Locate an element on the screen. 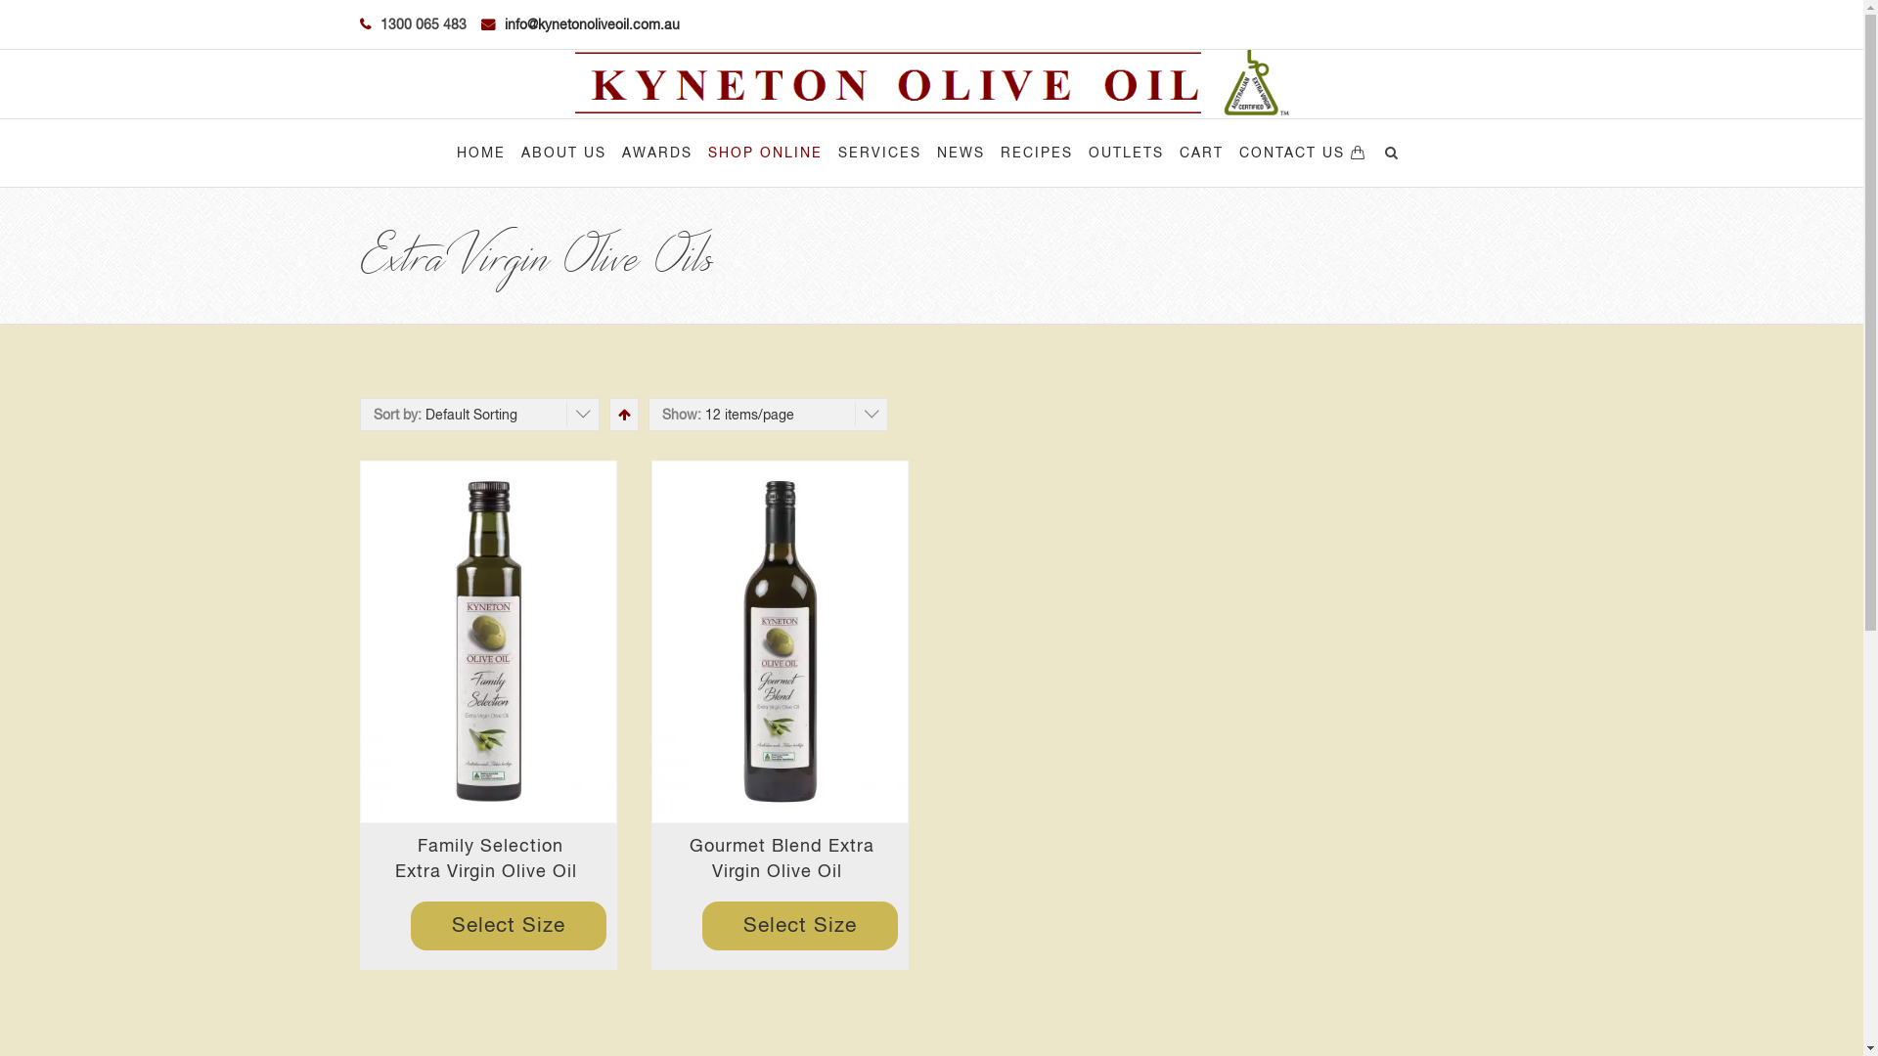 This screenshot has width=1878, height=1056. ABOUT US is located at coordinates (563, 153).